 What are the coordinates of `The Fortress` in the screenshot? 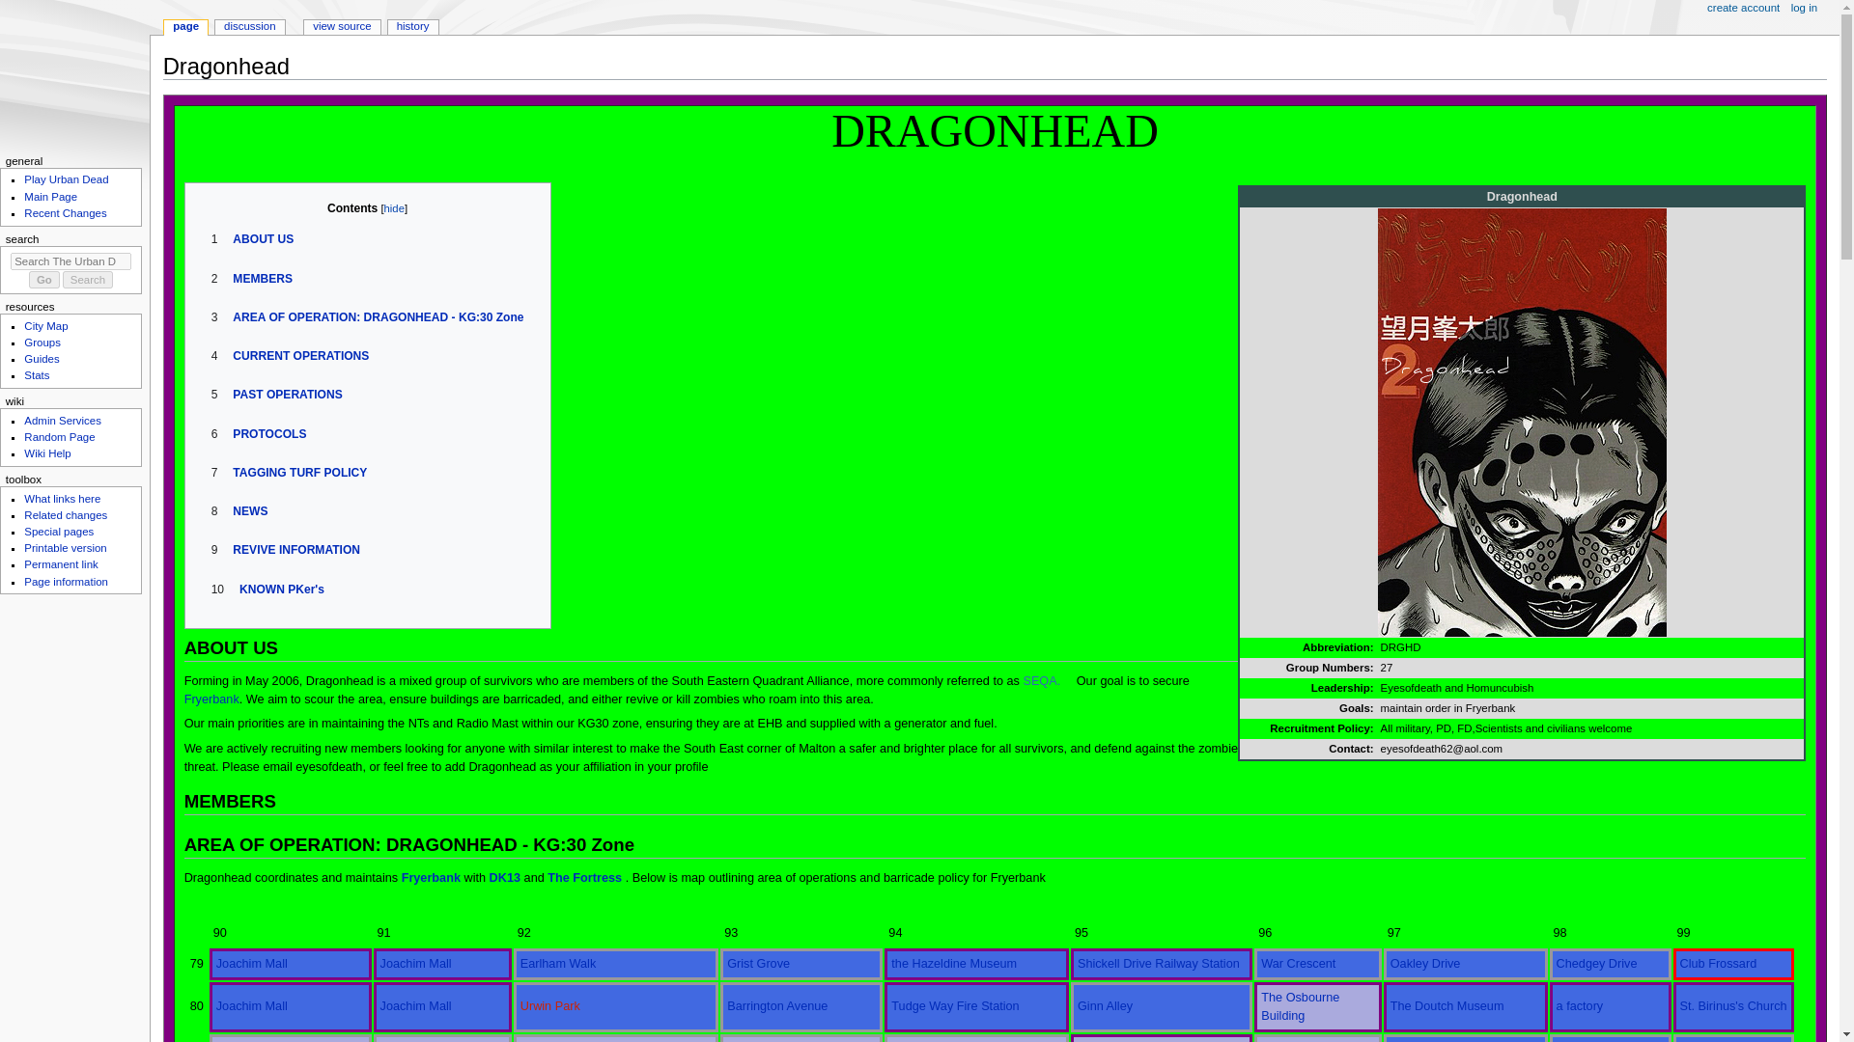 It's located at (583, 877).